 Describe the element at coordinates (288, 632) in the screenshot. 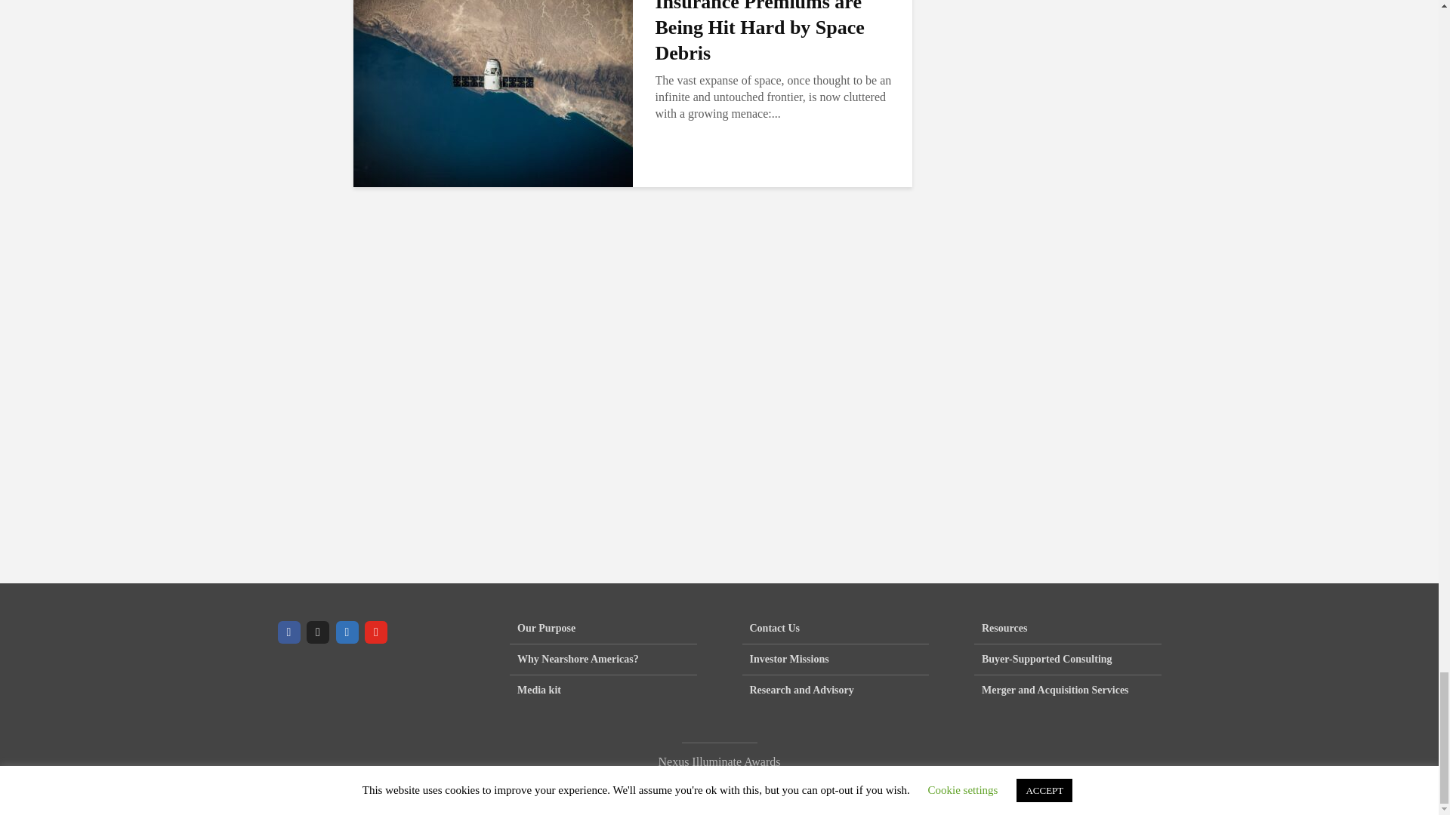

I see `Facebook` at that location.